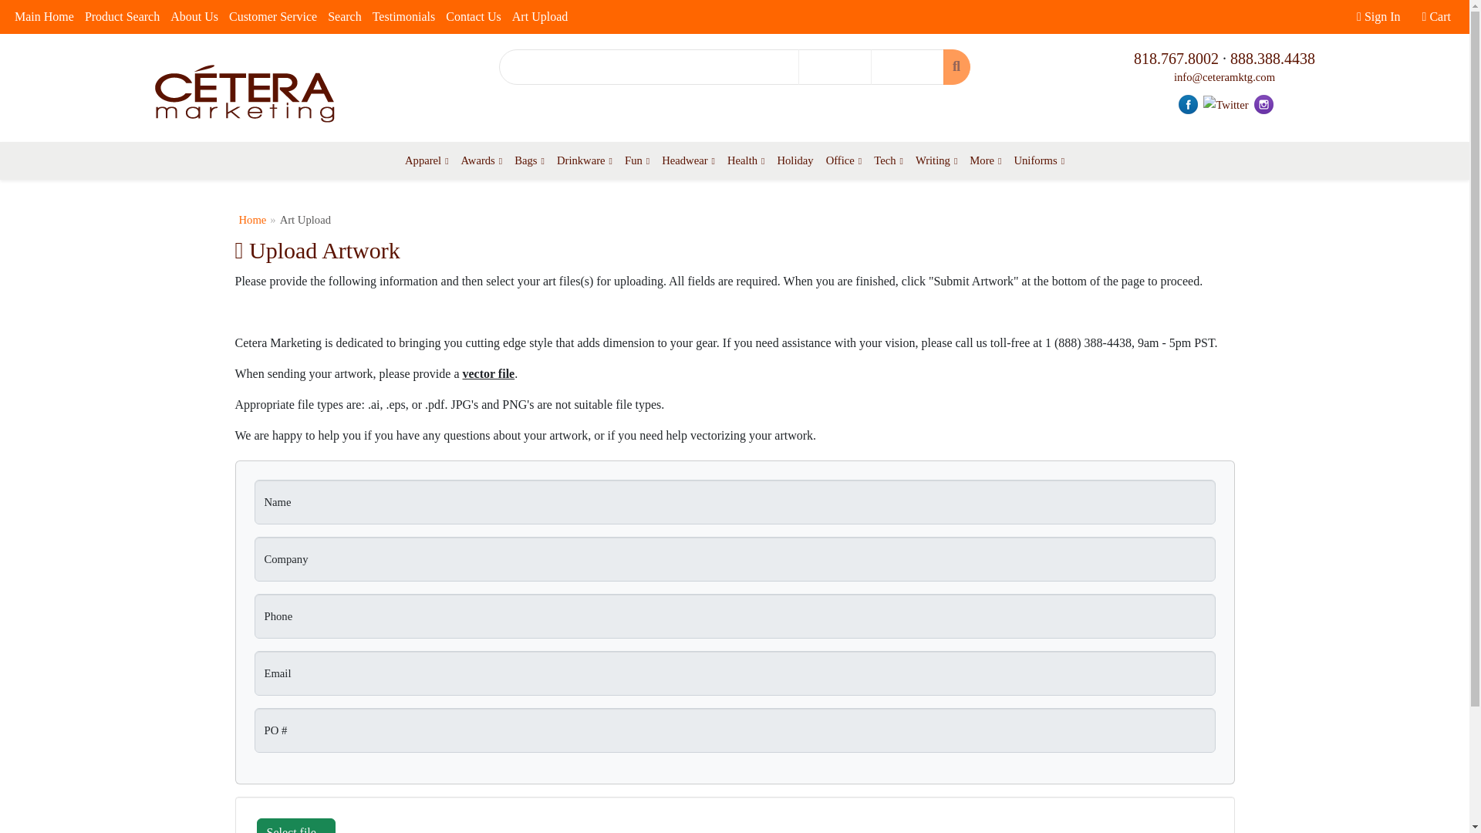  I want to click on Testimonials, so click(404, 17).